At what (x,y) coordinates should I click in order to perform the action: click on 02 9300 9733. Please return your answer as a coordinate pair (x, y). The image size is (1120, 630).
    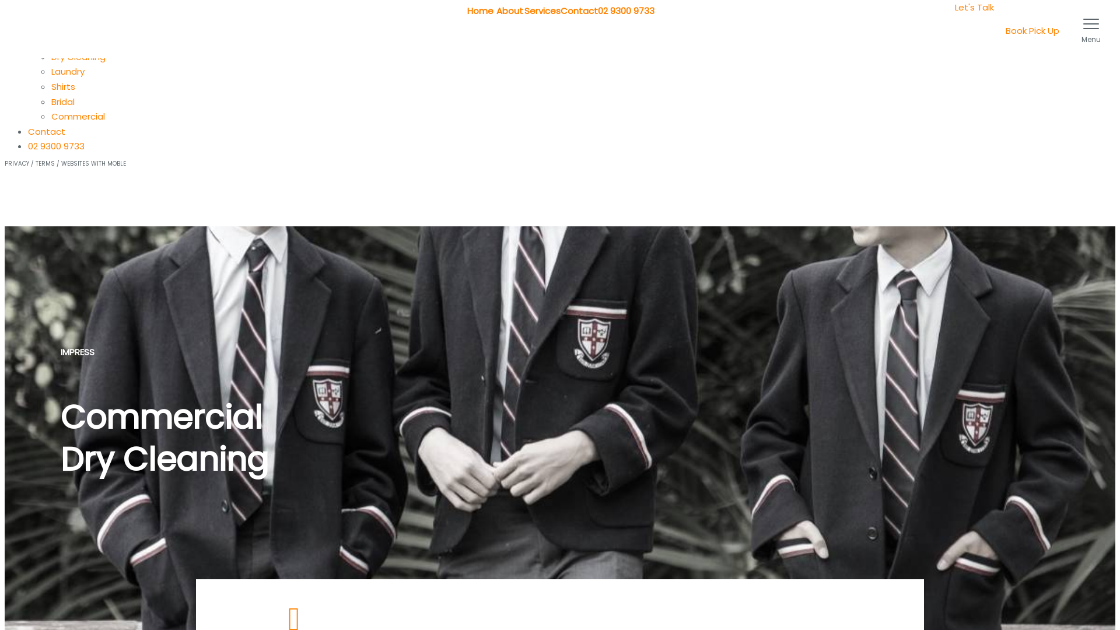
    Looking at the image, I should click on (56, 146).